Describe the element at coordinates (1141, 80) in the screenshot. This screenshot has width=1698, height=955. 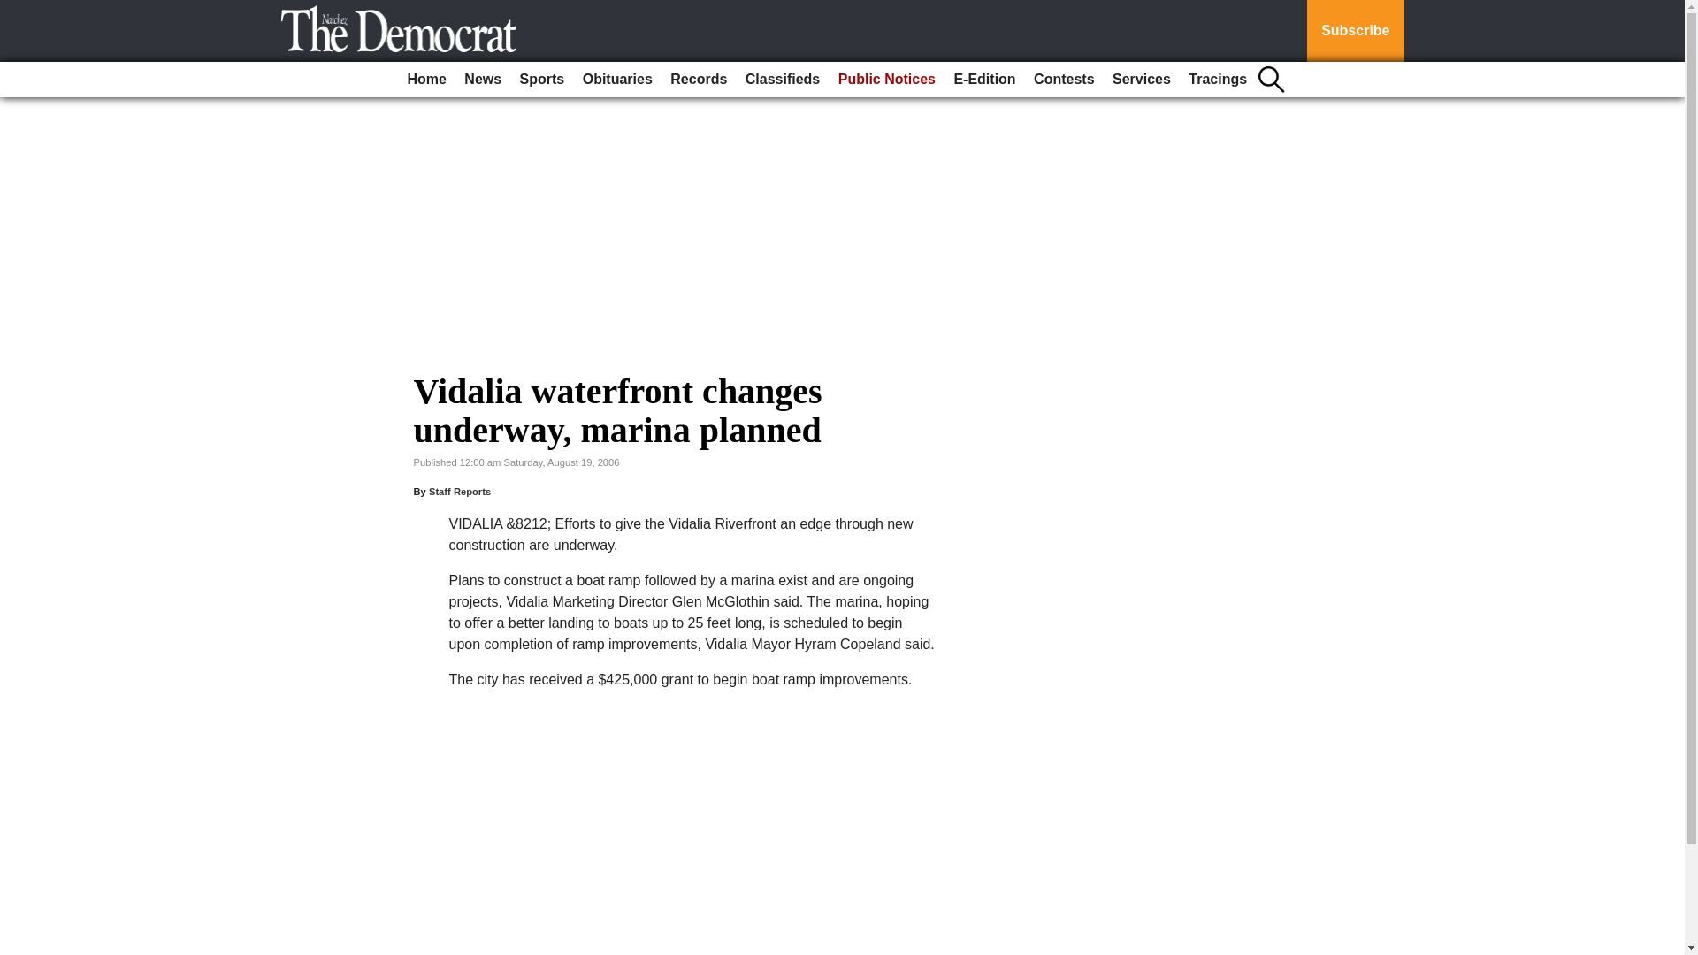
I see `Services` at that location.